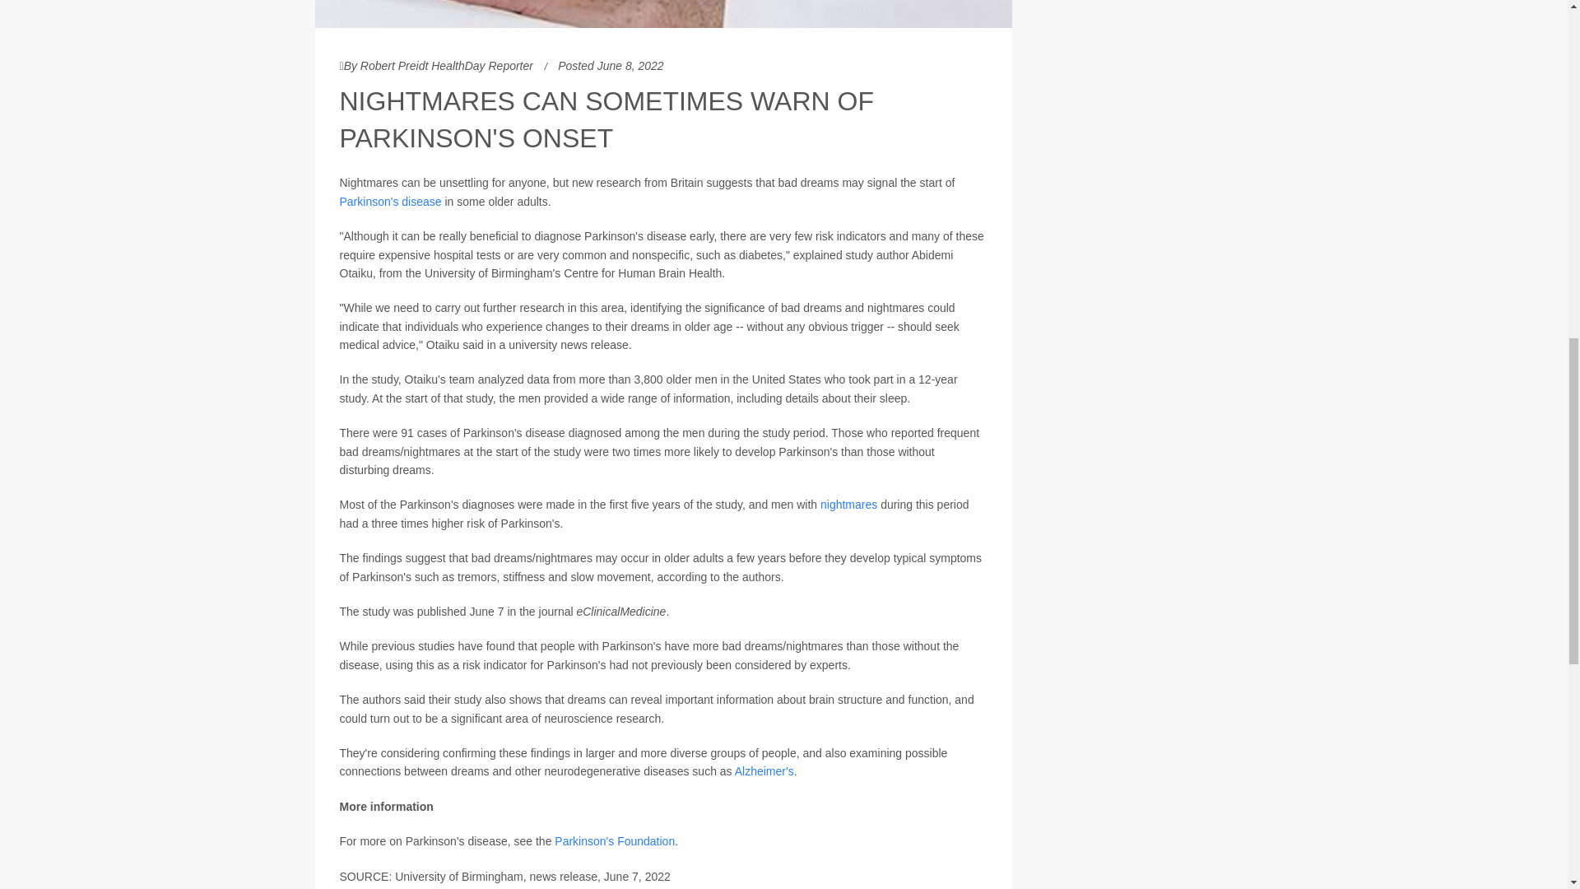 This screenshot has height=889, width=1580. Describe the element at coordinates (848, 504) in the screenshot. I see `nightmares` at that location.